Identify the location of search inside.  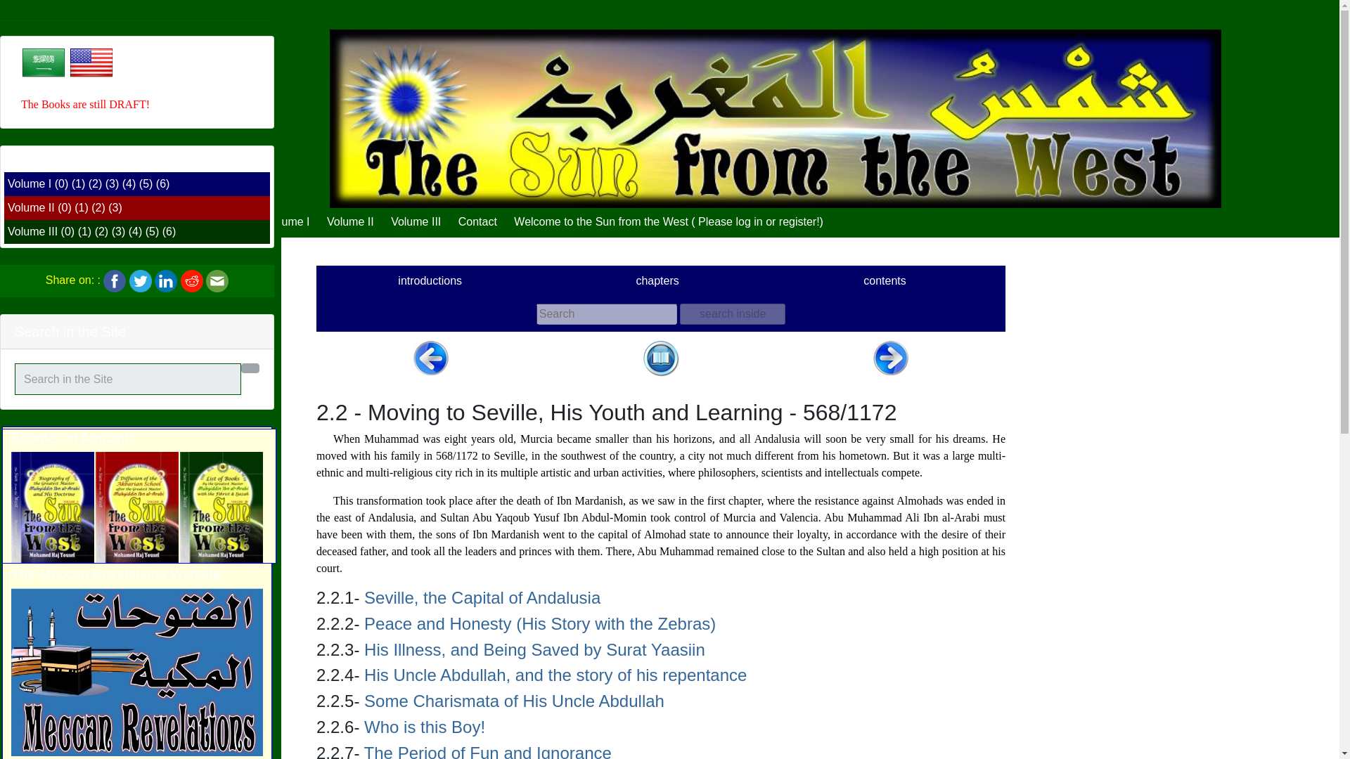
(733, 314).